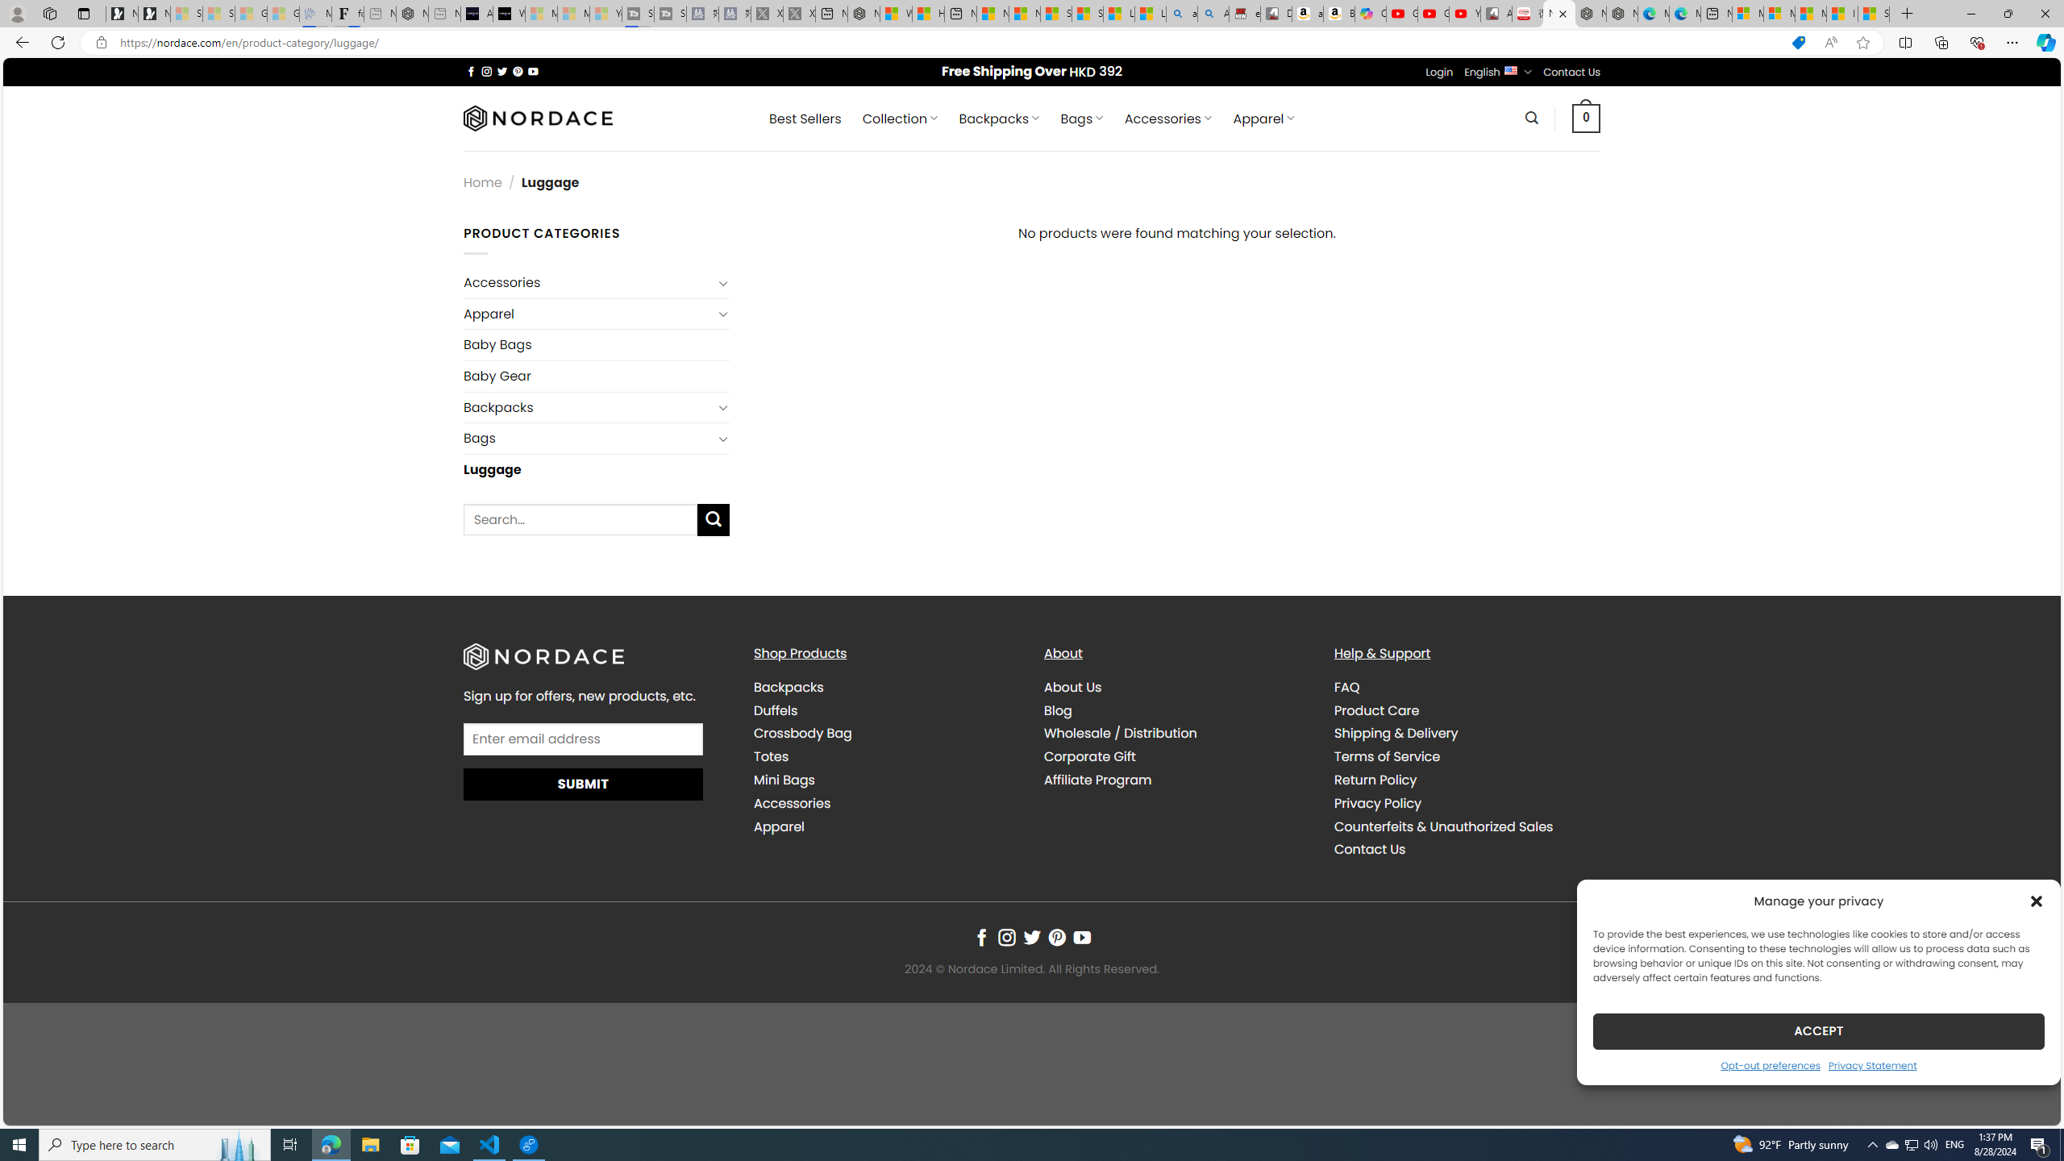  Describe the element at coordinates (1531, 118) in the screenshot. I see `Search` at that location.